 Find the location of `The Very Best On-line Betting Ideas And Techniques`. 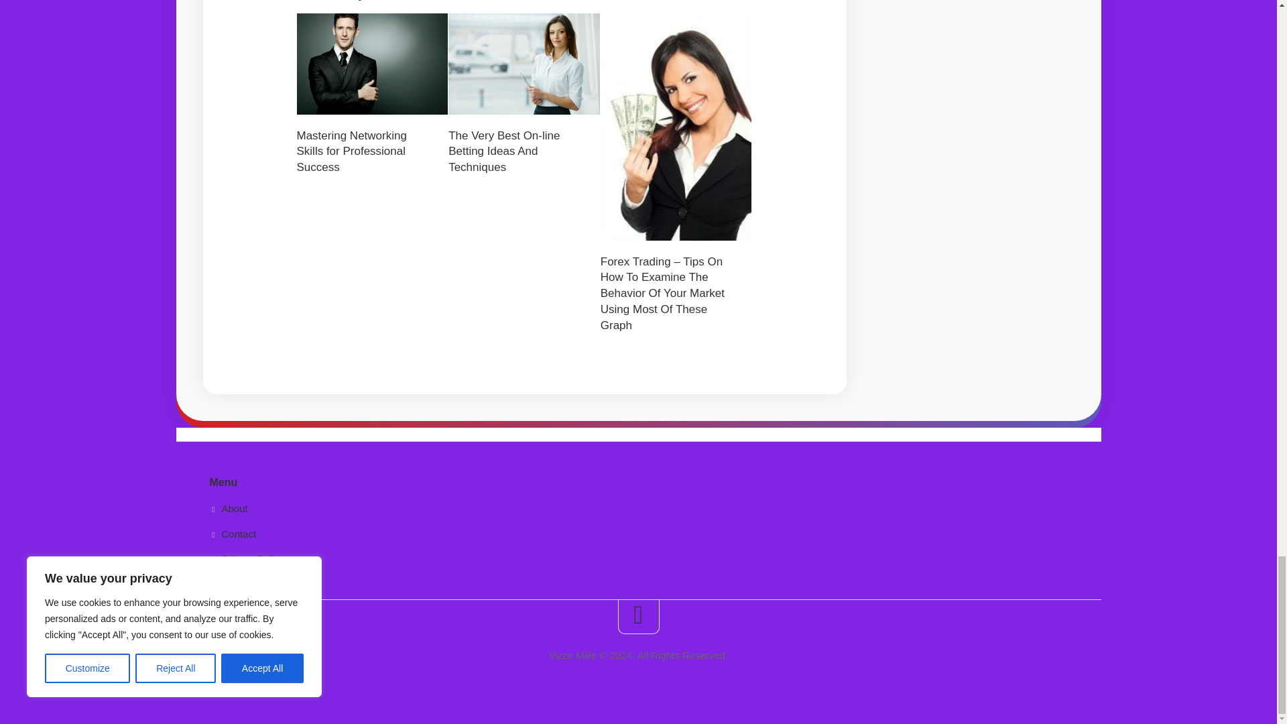

The Very Best On-line Betting Ideas And Techniques is located at coordinates (504, 152).